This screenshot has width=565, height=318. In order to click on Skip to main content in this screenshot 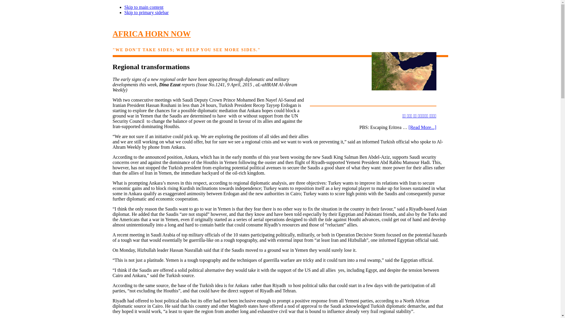, I will do `click(144, 7)`.